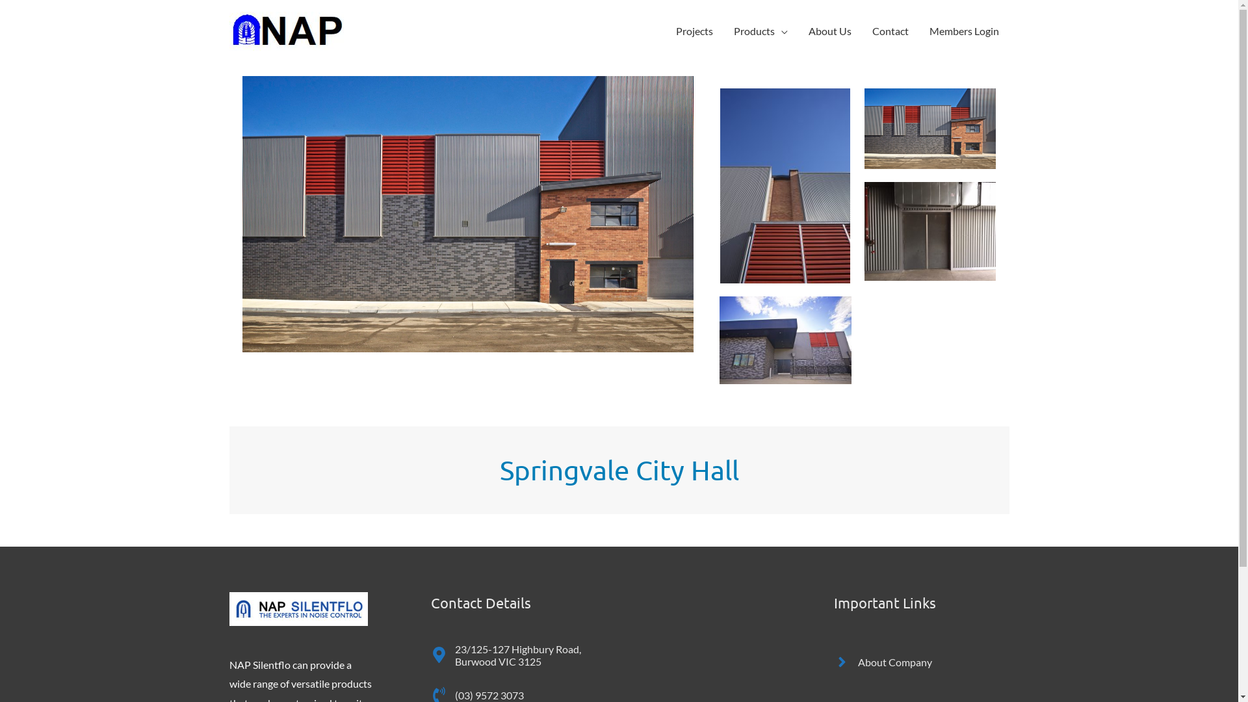 This screenshot has width=1248, height=702. I want to click on Contact, so click(890, 31).